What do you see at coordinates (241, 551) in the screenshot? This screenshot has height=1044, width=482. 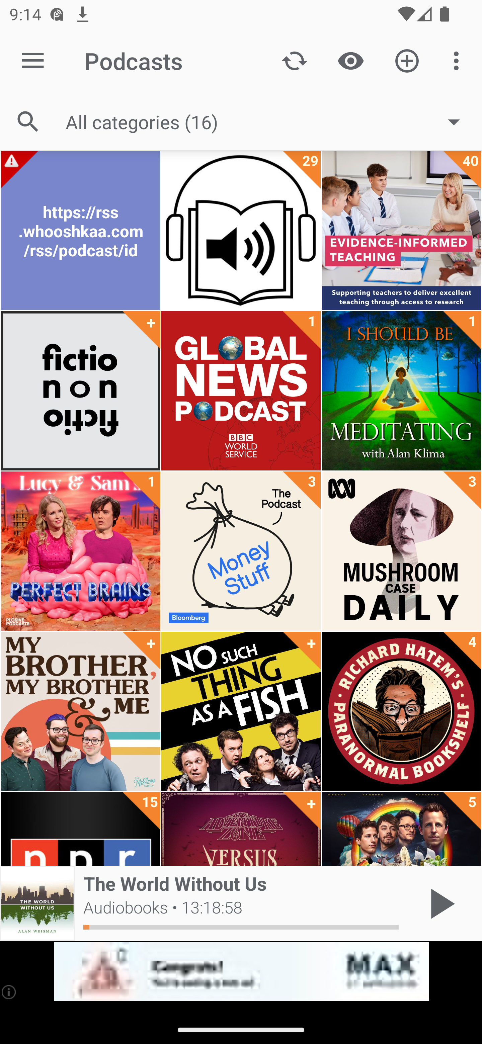 I see `Money Stuff: The Podcast 3` at bounding box center [241, 551].